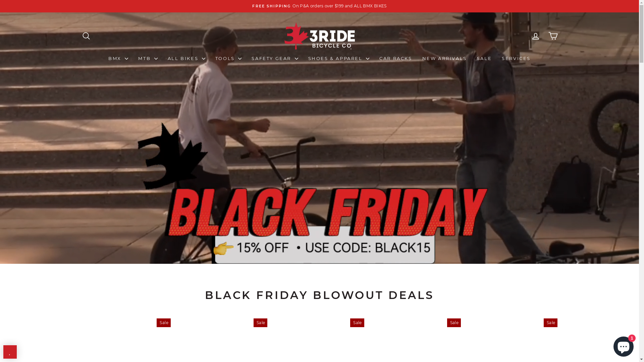 Image resolution: width=644 pixels, height=362 pixels. I want to click on Shopify online store chat, so click(624, 345).